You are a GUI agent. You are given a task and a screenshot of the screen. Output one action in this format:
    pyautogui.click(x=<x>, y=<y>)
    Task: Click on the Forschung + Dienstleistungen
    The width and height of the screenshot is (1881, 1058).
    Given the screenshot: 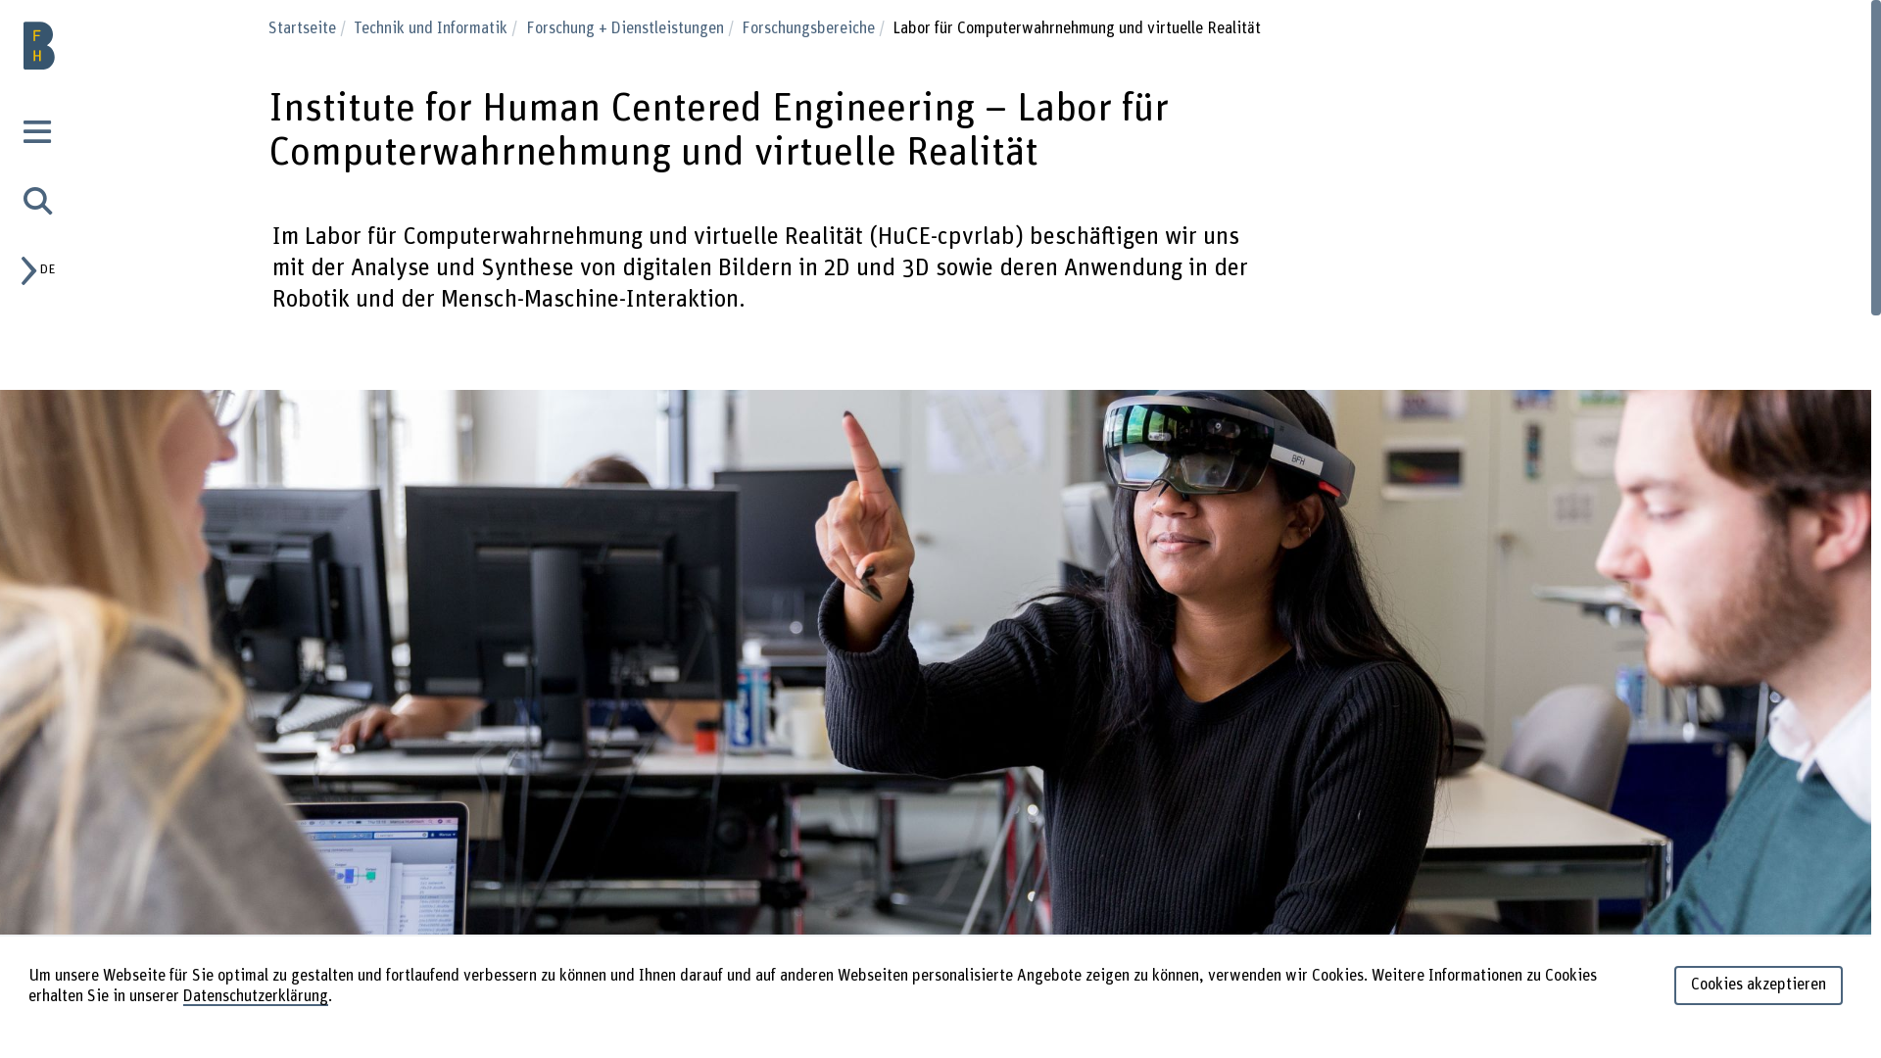 What is the action you would take?
    pyautogui.click(x=631, y=28)
    